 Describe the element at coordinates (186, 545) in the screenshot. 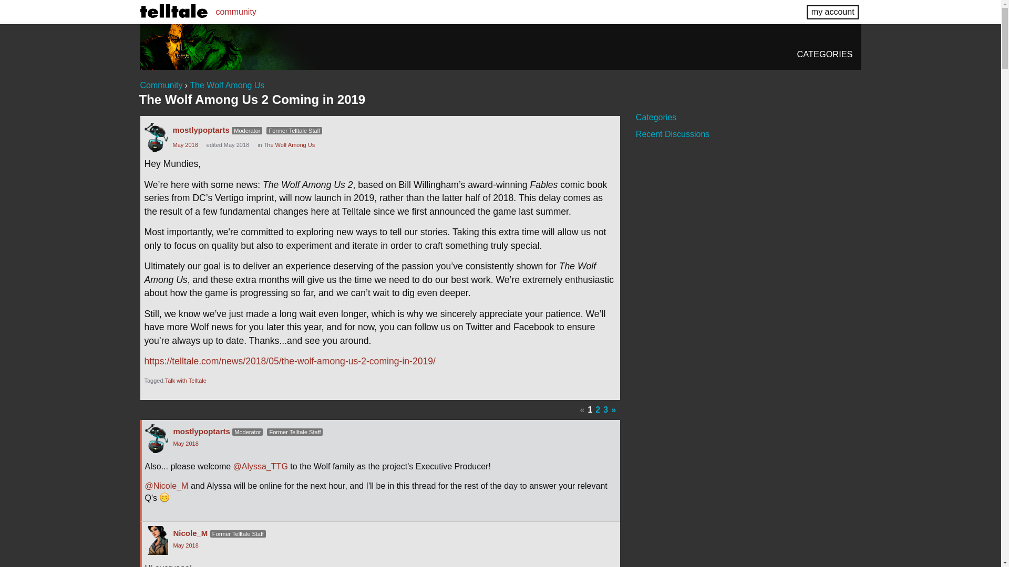

I see `May 25, 2018 10:10AM` at that location.